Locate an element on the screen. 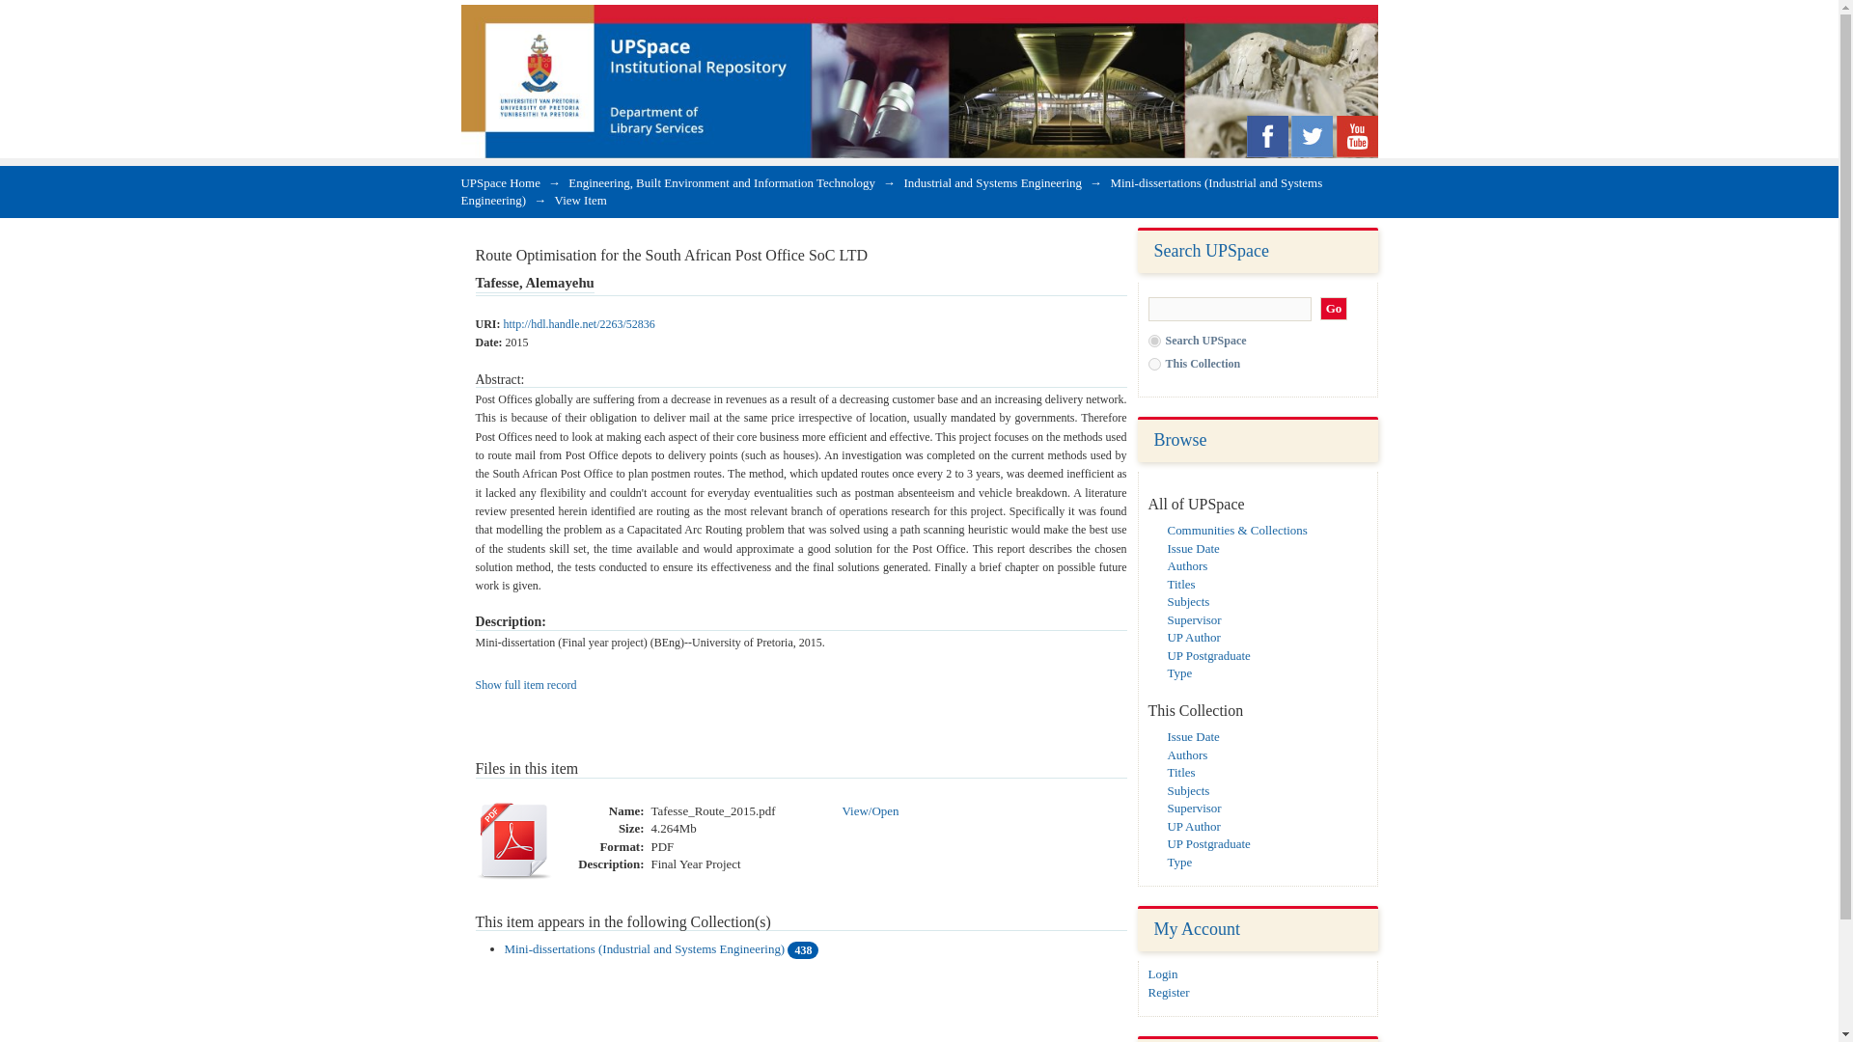 This screenshot has height=1042, width=1853. UP Postgraduate is located at coordinates (1208, 654).